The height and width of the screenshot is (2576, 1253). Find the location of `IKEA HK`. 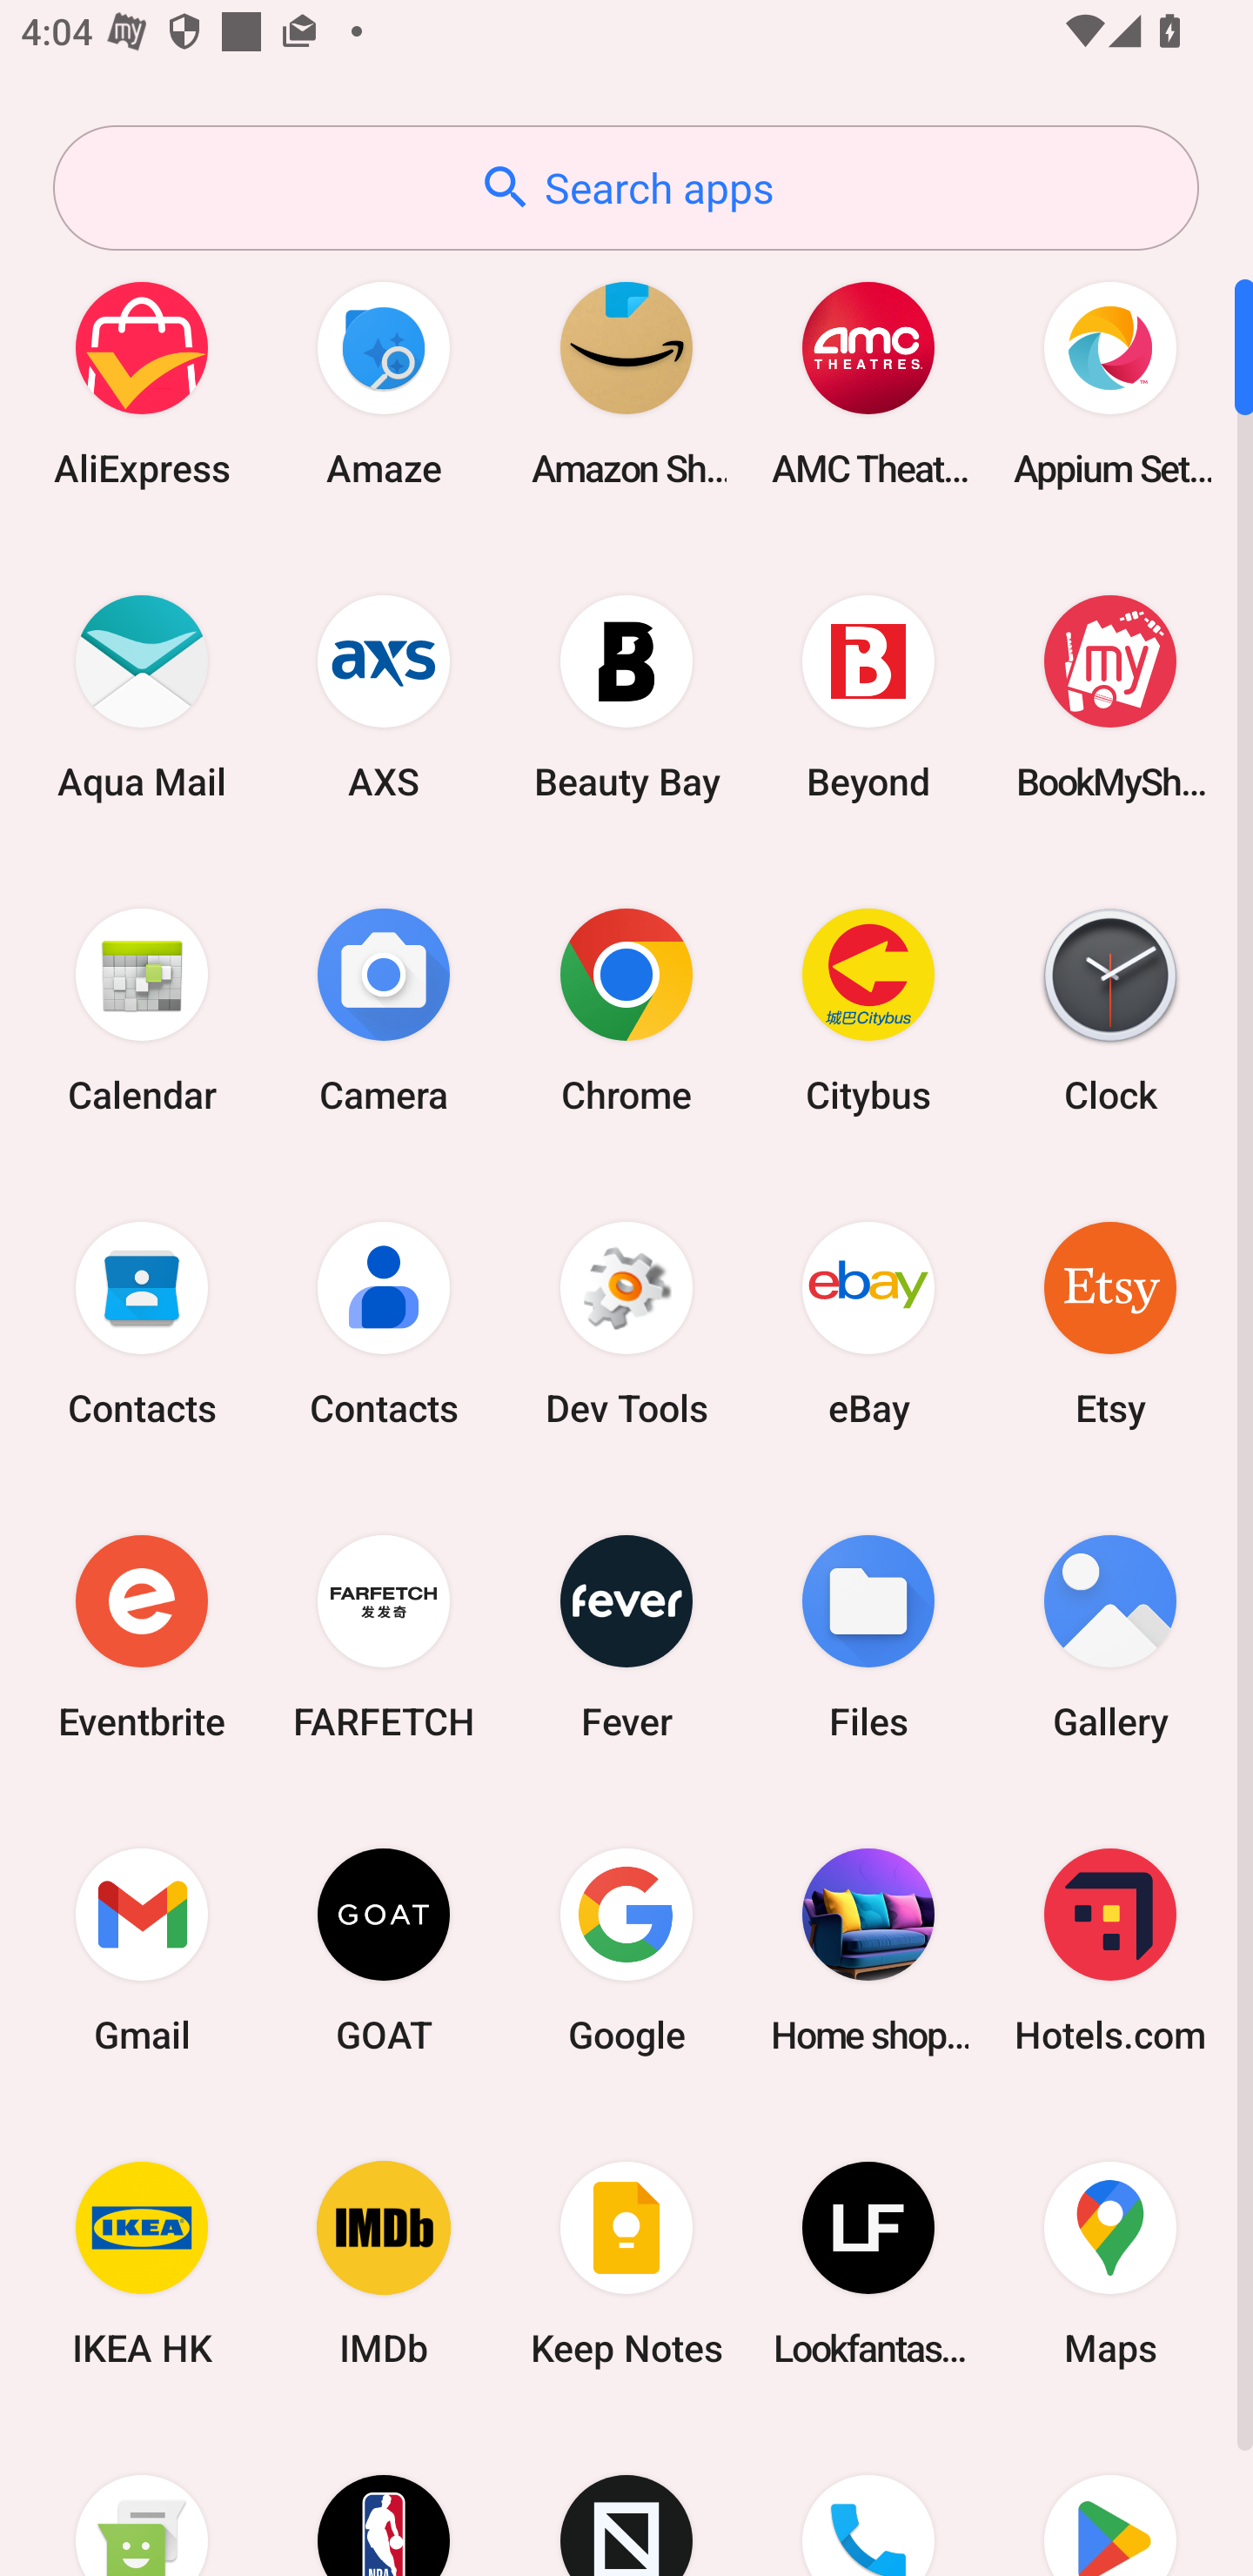

IKEA HK is located at coordinates (142, 2264).